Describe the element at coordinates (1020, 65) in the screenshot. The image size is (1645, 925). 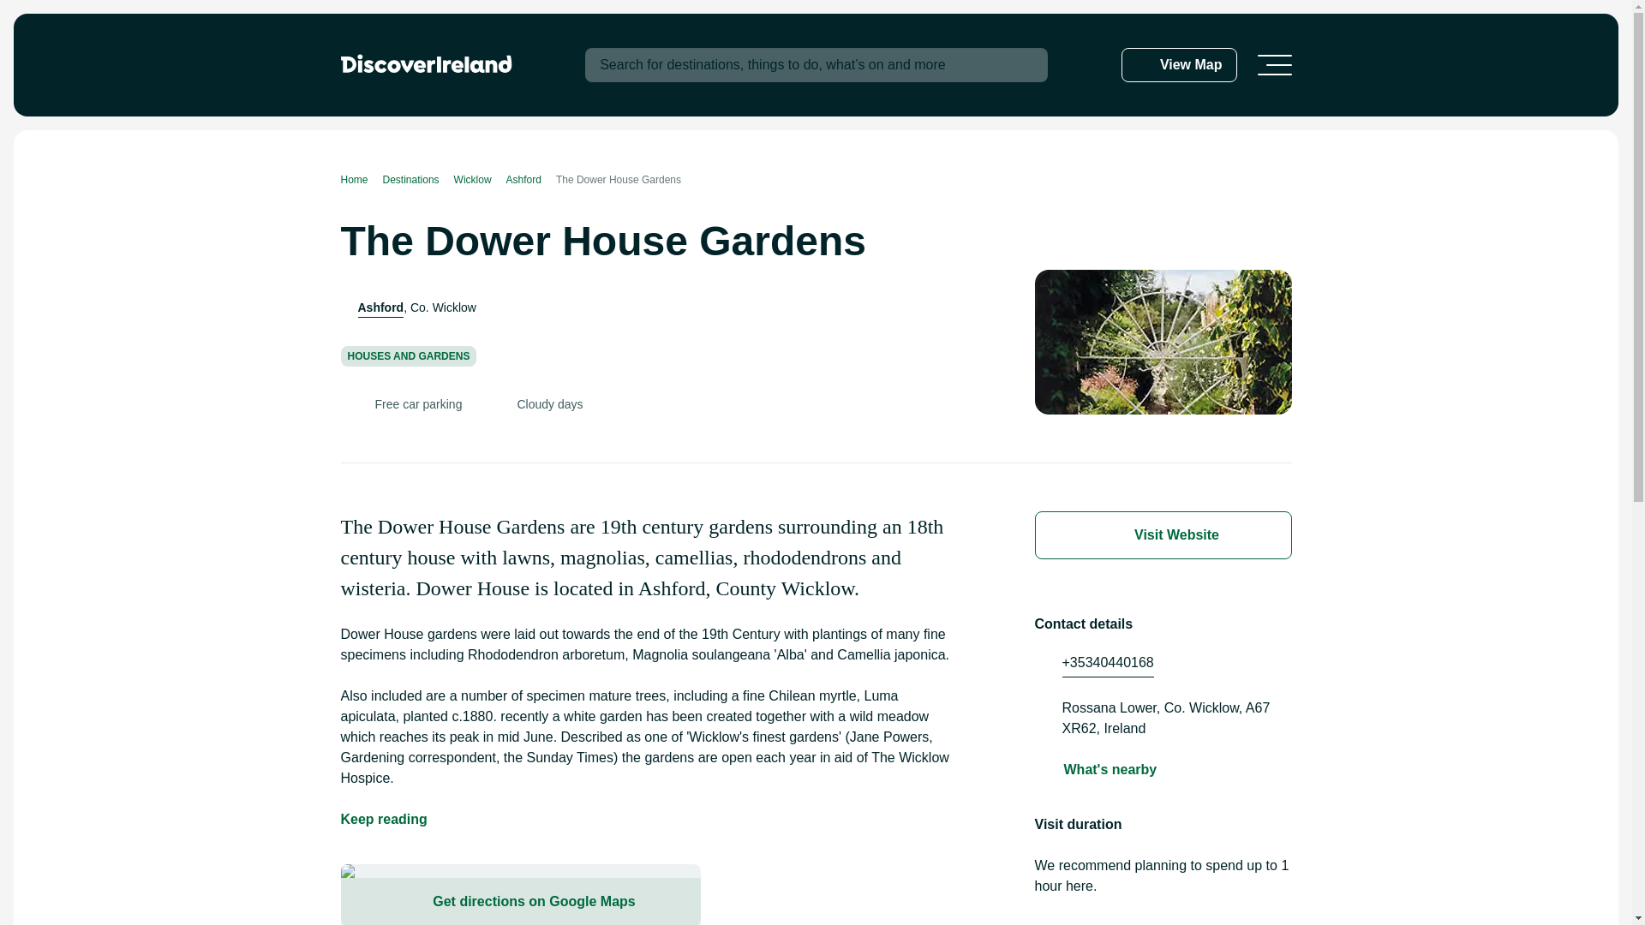
I see `Search` at that location.